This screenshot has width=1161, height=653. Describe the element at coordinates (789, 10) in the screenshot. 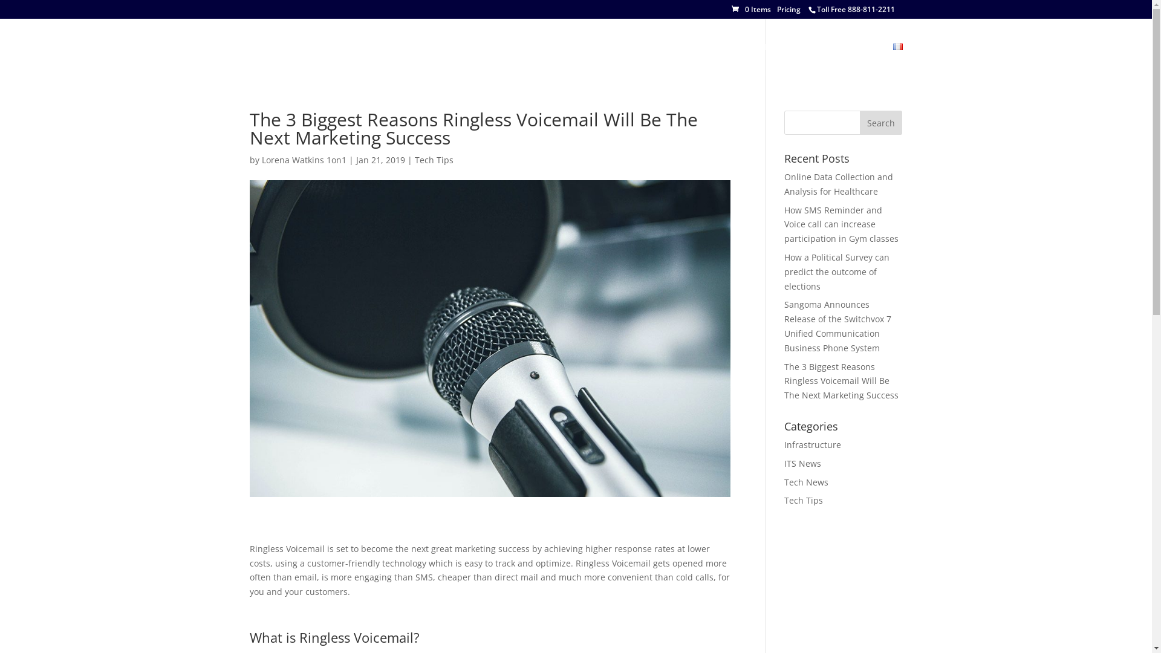

I see `Pricing` at that location.